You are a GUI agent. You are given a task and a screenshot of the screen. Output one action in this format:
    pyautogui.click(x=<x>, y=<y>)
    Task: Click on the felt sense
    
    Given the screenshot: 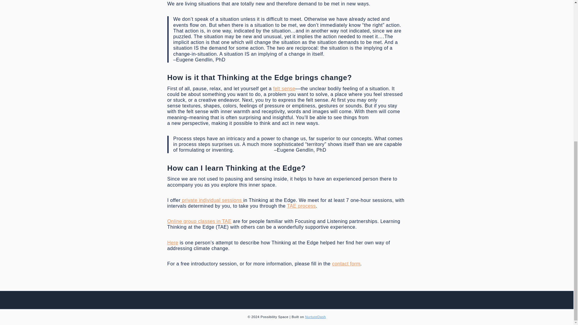 What is the action you would take?
    pyautogui.click(x=284, y=88)
    